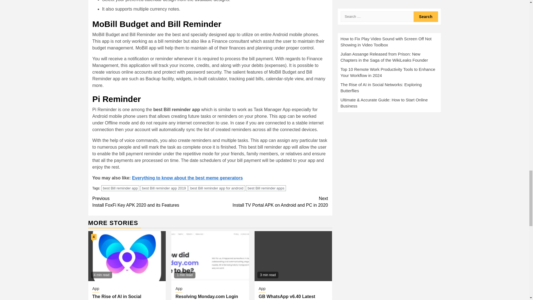 This screenshot has height=300, width=533. Describe the element at coordinates (217, 188) in the screenshot. I see `best Bill reminder apps` at that location.